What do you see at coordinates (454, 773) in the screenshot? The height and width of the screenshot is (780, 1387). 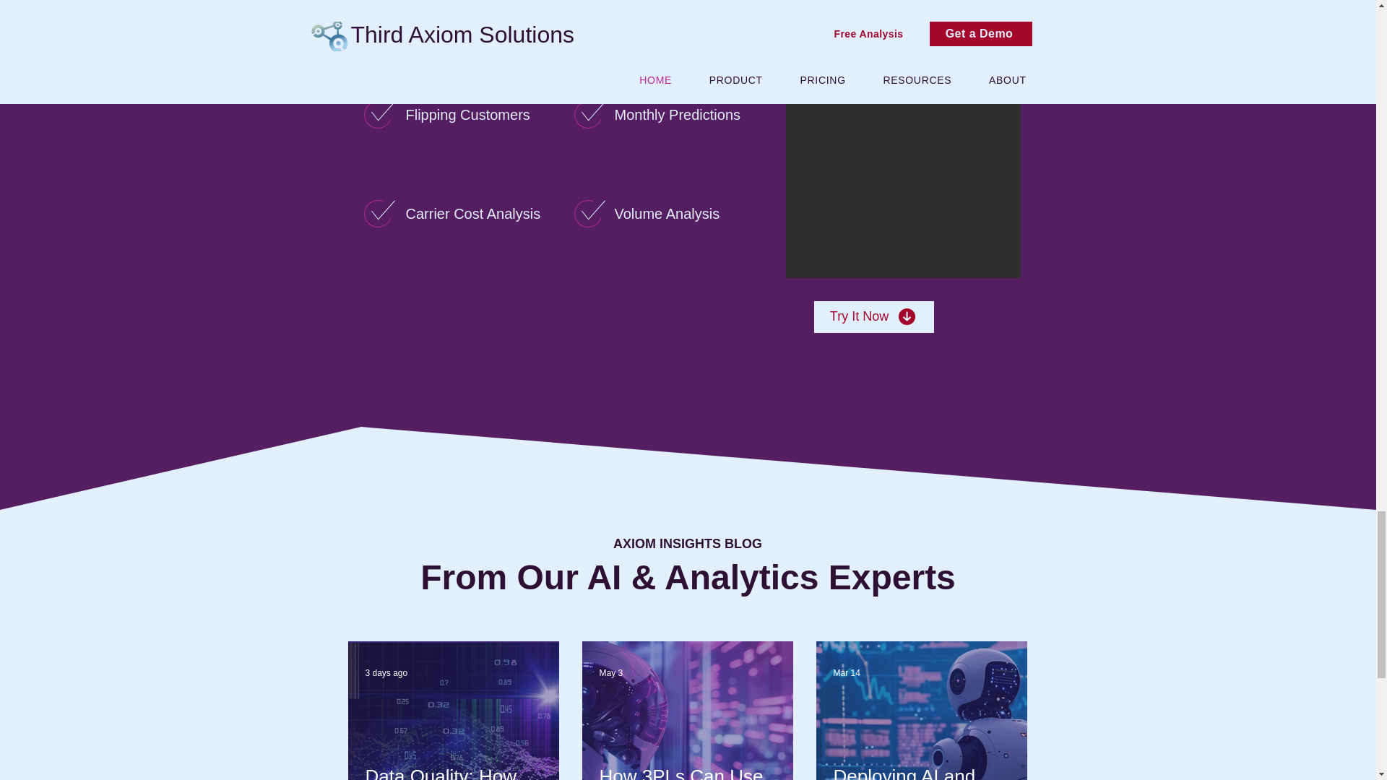 I see `Data Quality: How 3PLs Can Build More Trustworthy Reports` at bounding box center [454, 773].